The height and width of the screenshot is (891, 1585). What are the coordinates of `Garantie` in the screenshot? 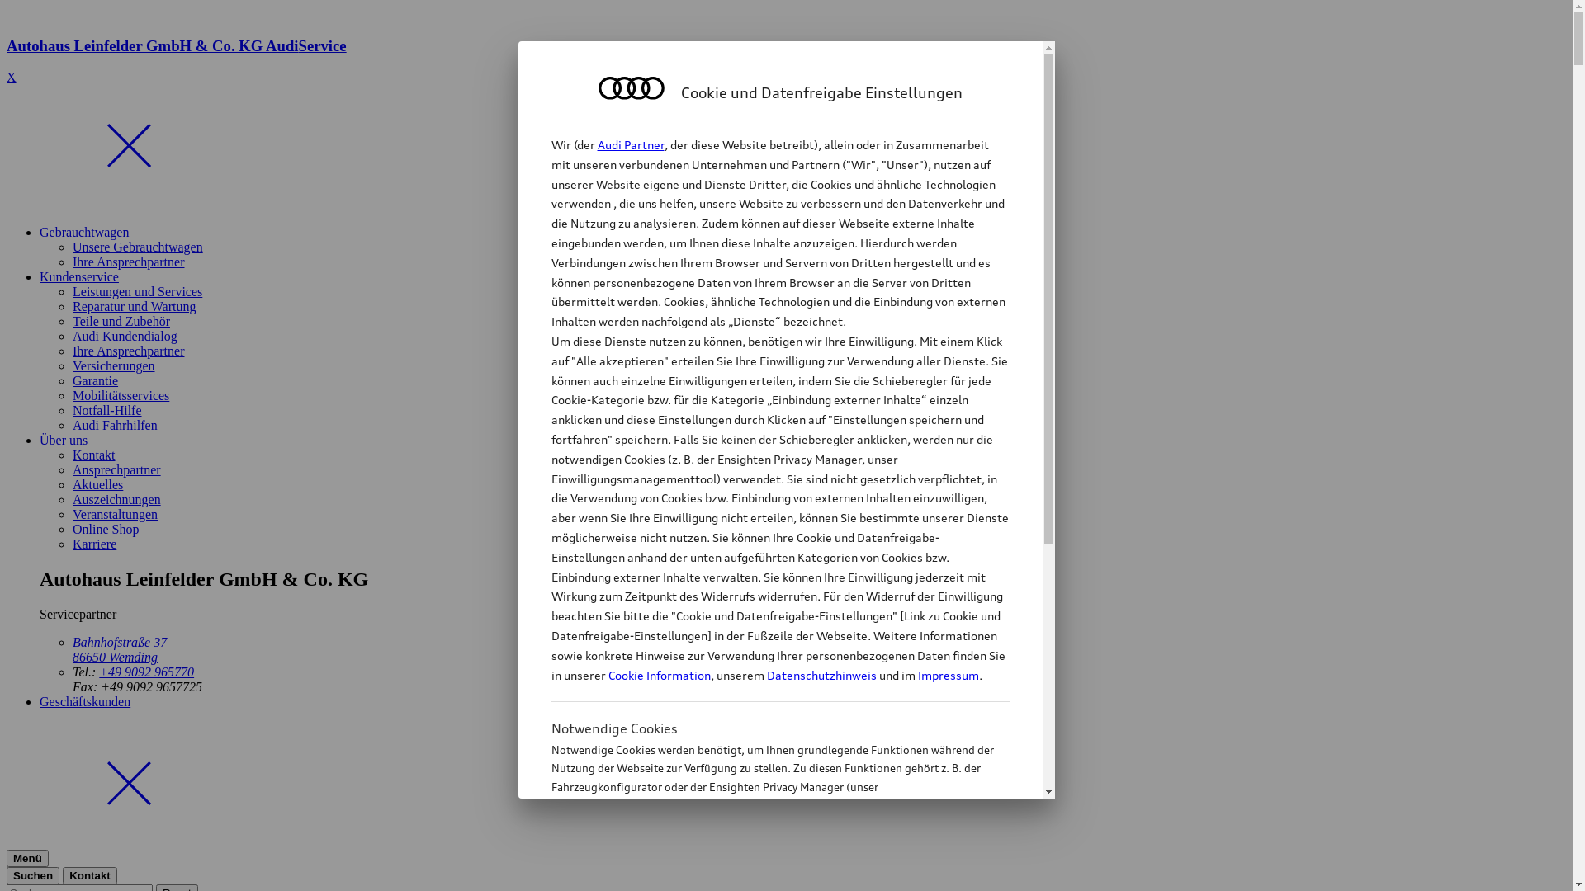 It's located at (96, 381).